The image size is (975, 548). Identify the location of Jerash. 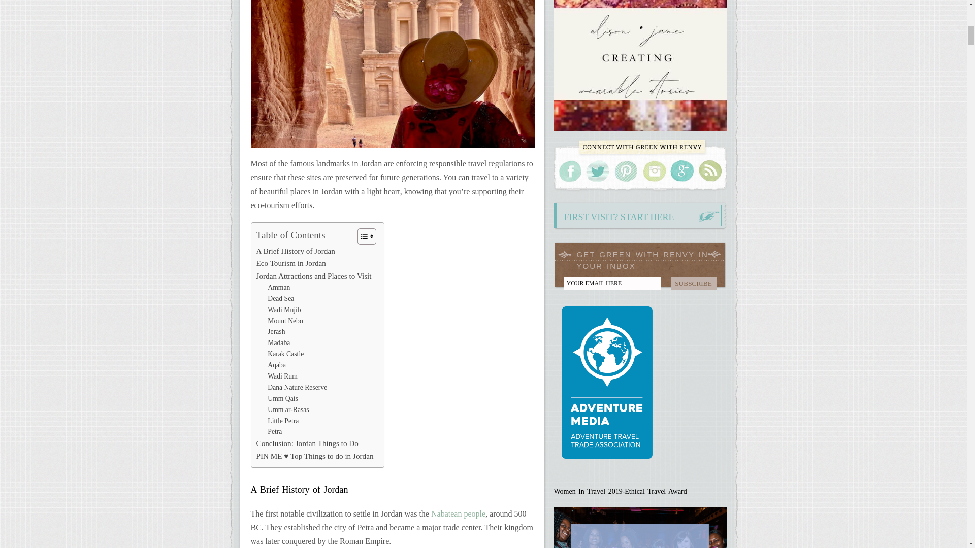
(276, 332).